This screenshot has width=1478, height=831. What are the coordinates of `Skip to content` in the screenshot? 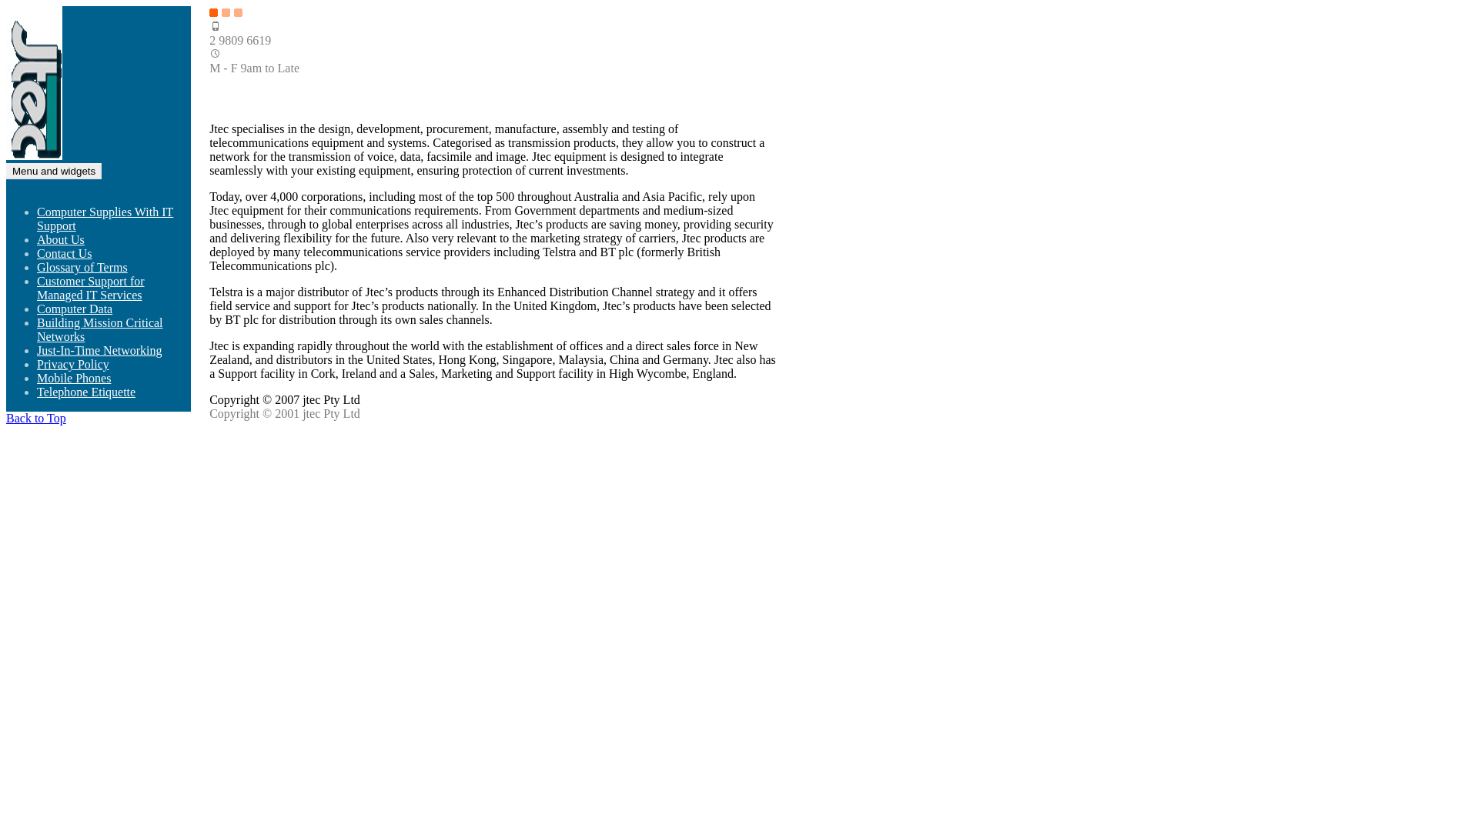 It's located at (6, 6).